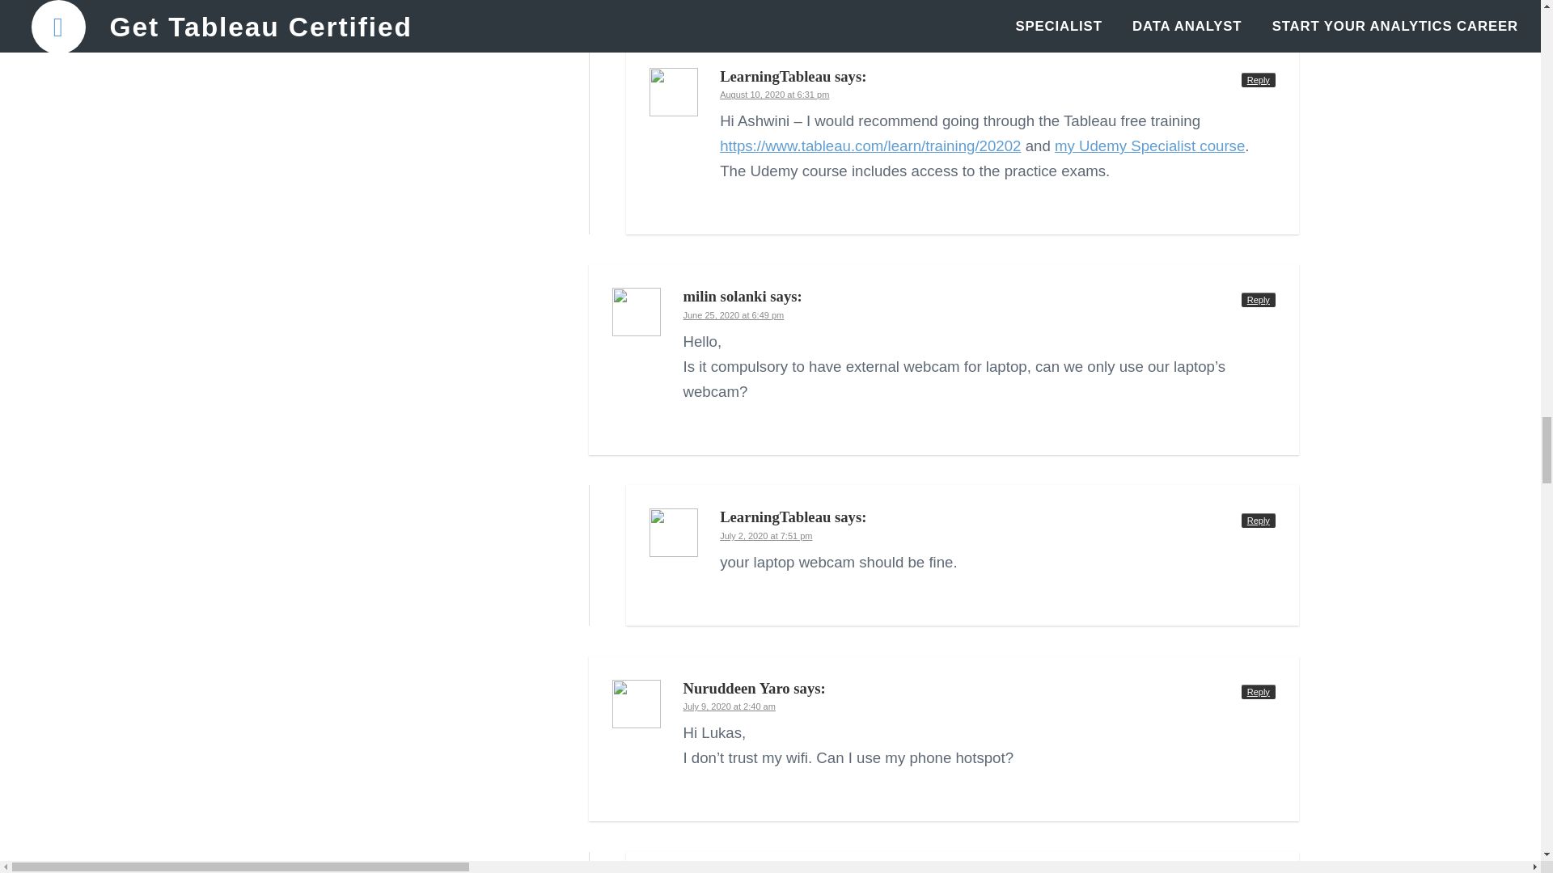 Image resolution: width=1553 pixels, height=873 pixels. Describe the element at coordinates (733, 315) in the screenshot. I see `June 25, 2020 at 6:49 pm` at that location.